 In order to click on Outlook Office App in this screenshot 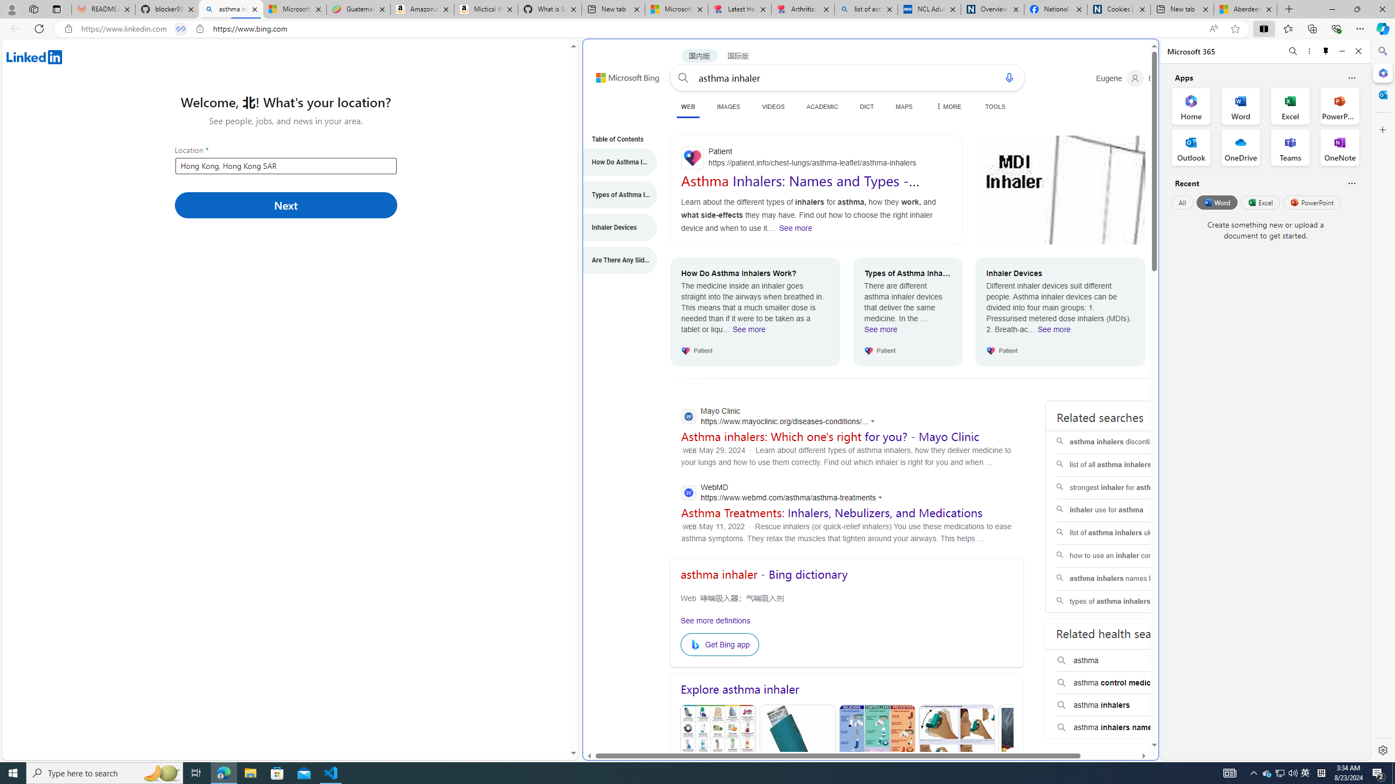, I will do `click(1191, 148)`.